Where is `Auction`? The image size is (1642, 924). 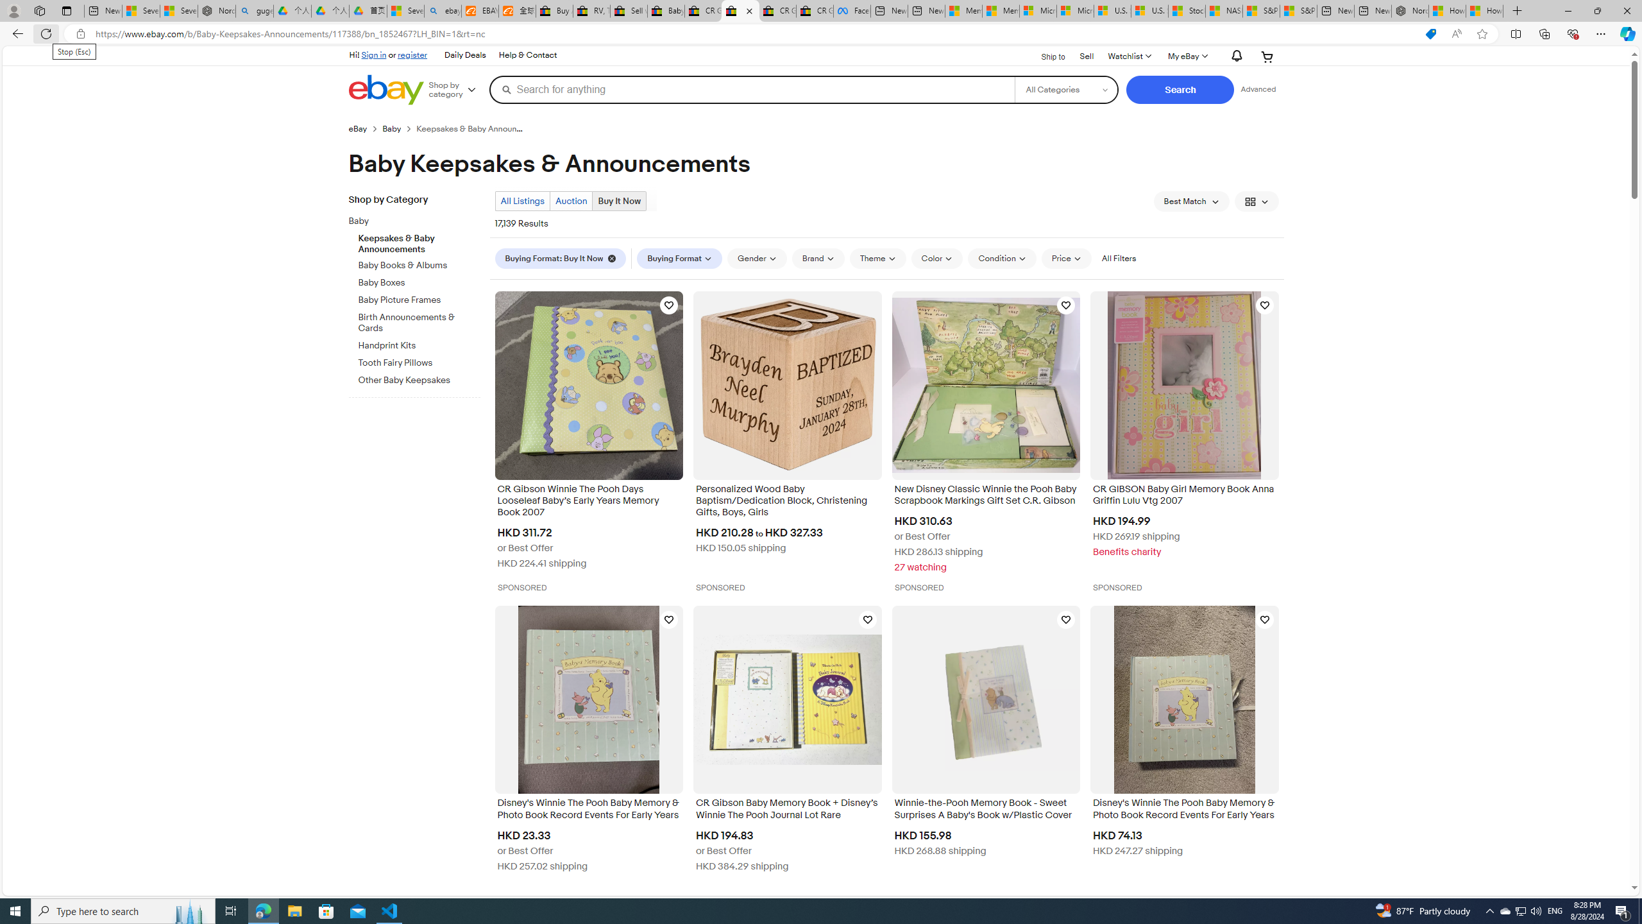
Auction is located at coordinates (571, 201).